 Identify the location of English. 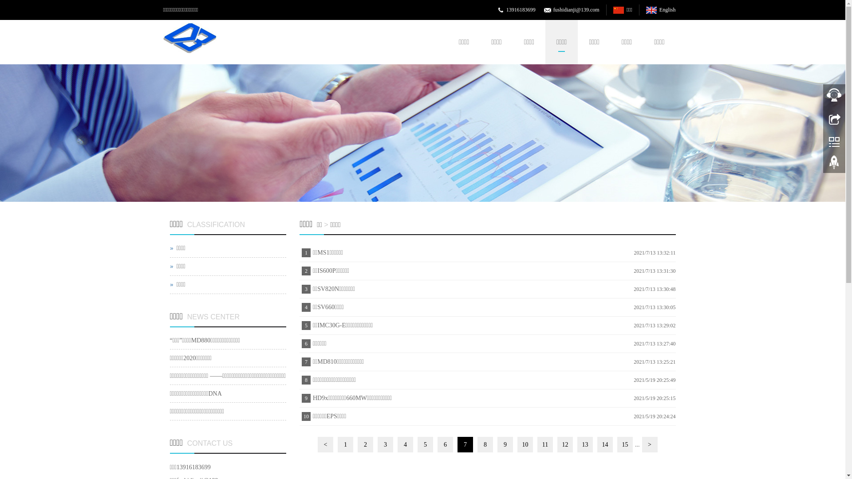
(661, 10).